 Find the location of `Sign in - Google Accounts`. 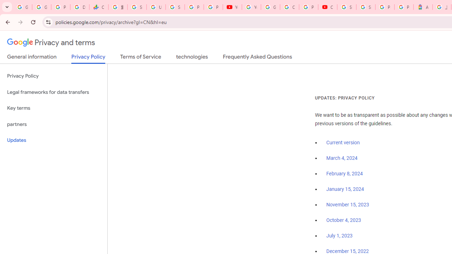

Sign in - Google Accounts is located at coordinates (346, 7).